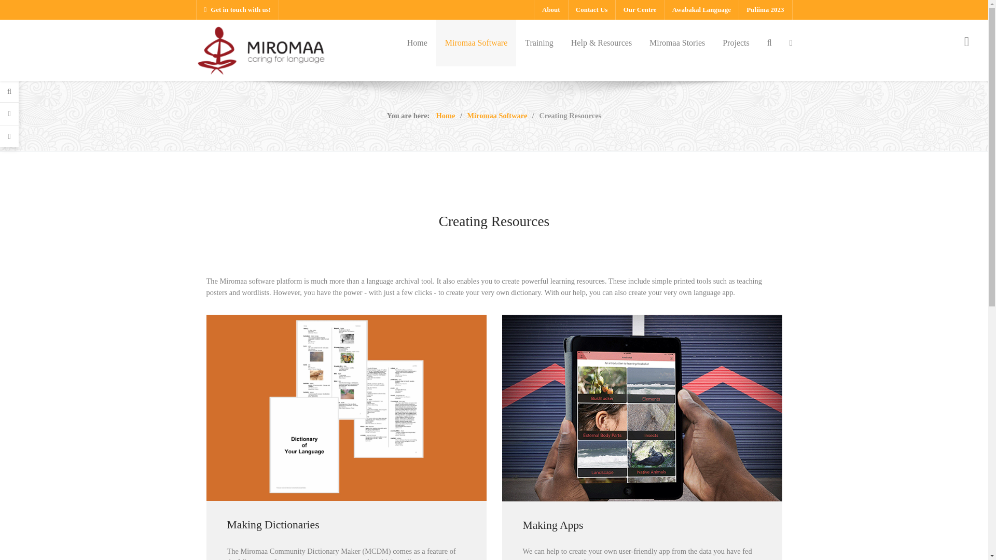  I want to click on Miromaa Software, so click(476, 43).